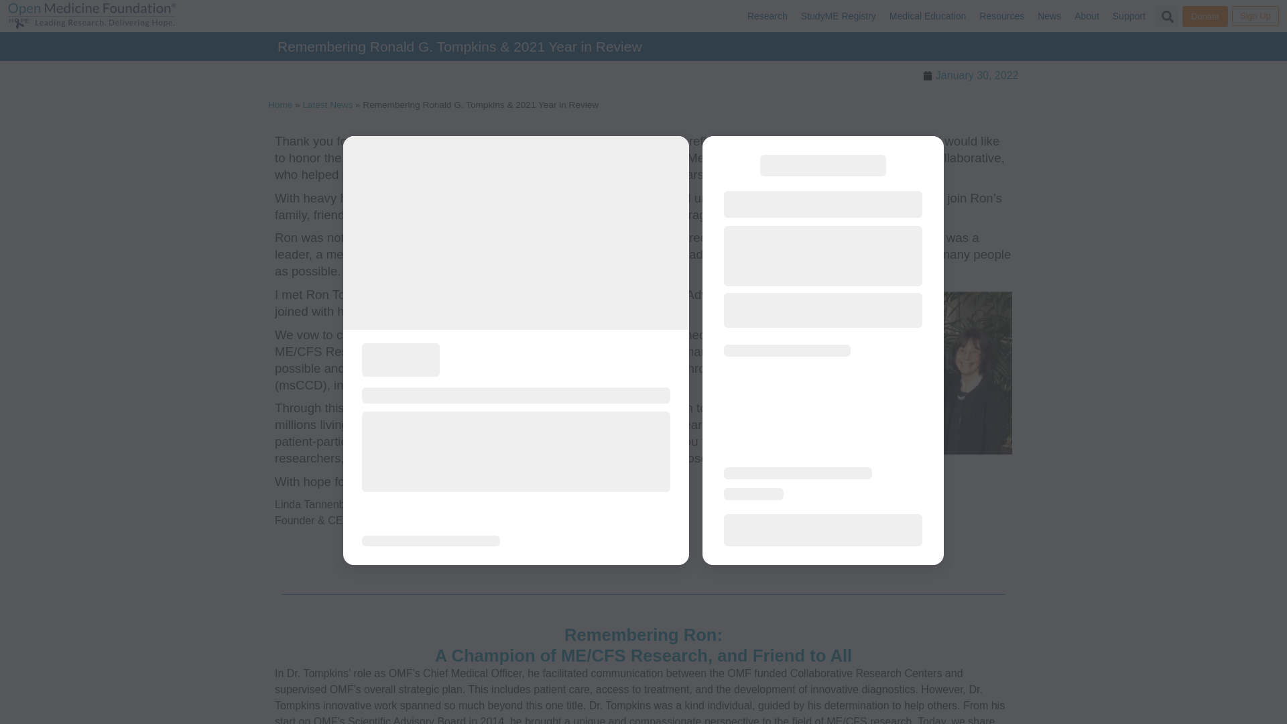 This screenshot has width=1287, height=724. I want to click on StudyME Registry, so click(838, 16).